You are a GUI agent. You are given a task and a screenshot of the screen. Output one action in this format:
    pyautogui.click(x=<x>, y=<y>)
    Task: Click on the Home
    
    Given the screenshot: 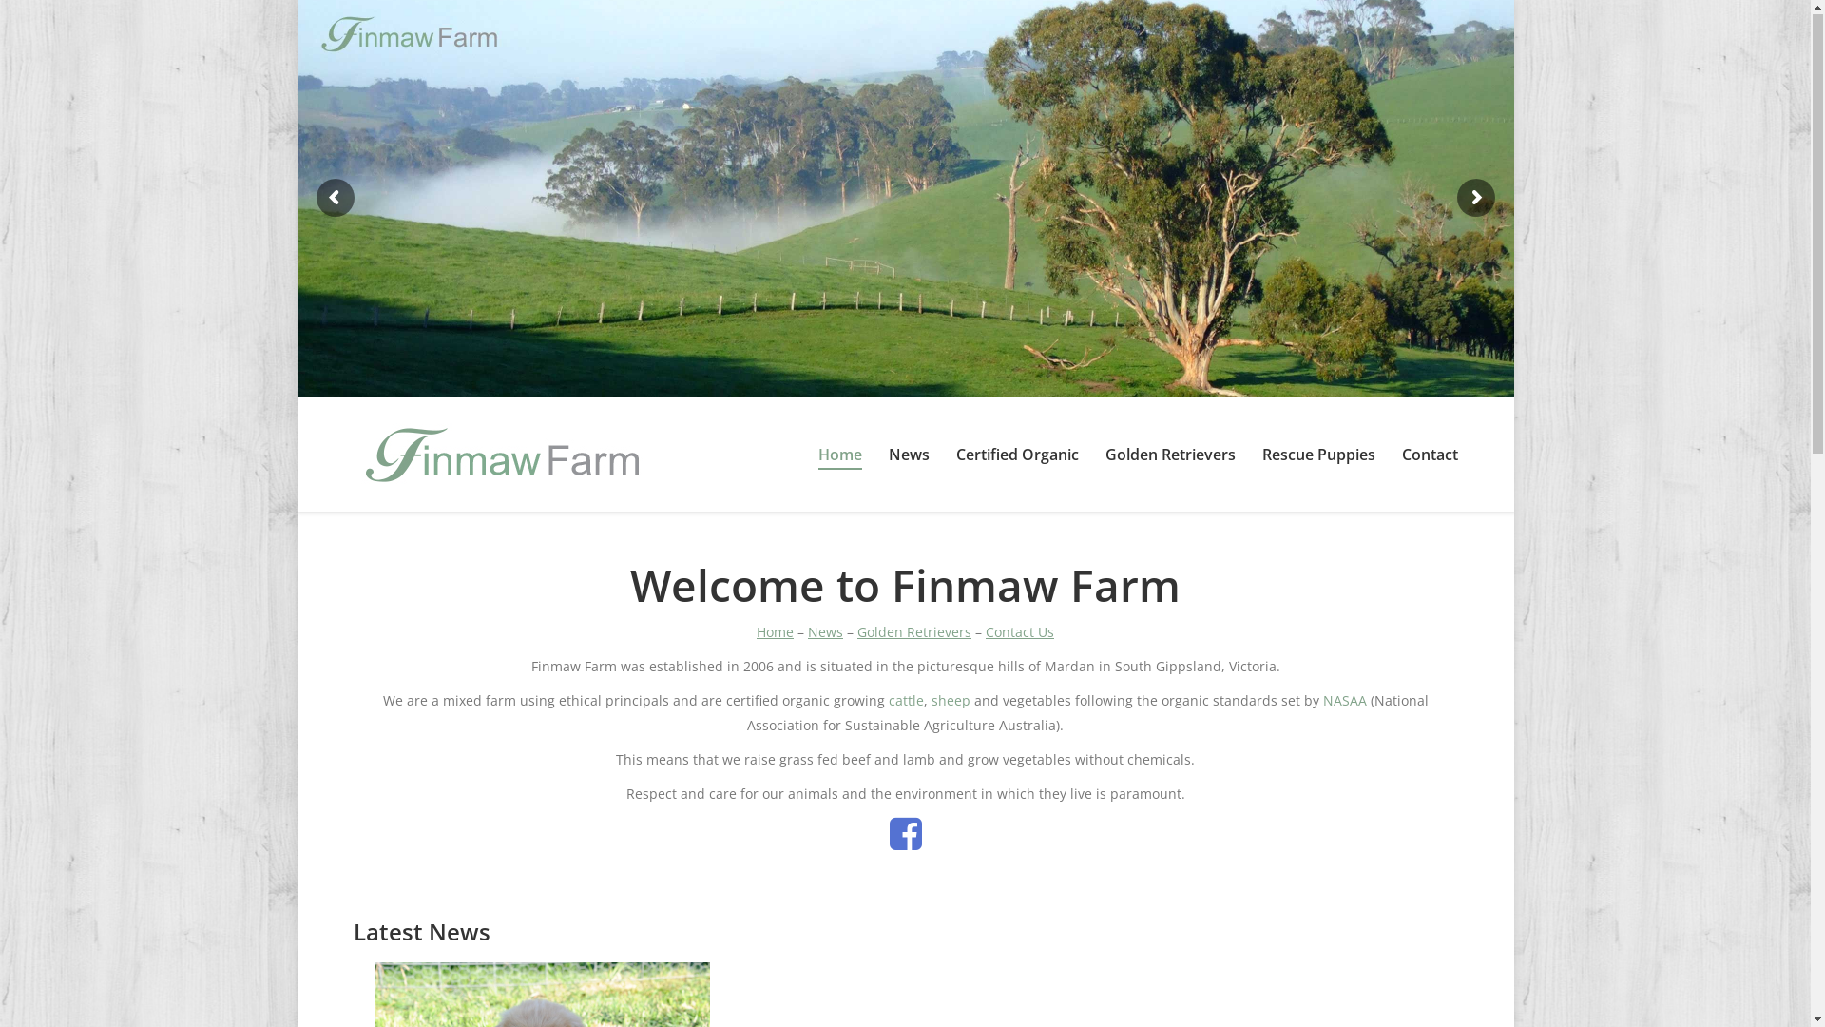 What is the action you would take?
    pyautogui.click(x=776, y=633)
    